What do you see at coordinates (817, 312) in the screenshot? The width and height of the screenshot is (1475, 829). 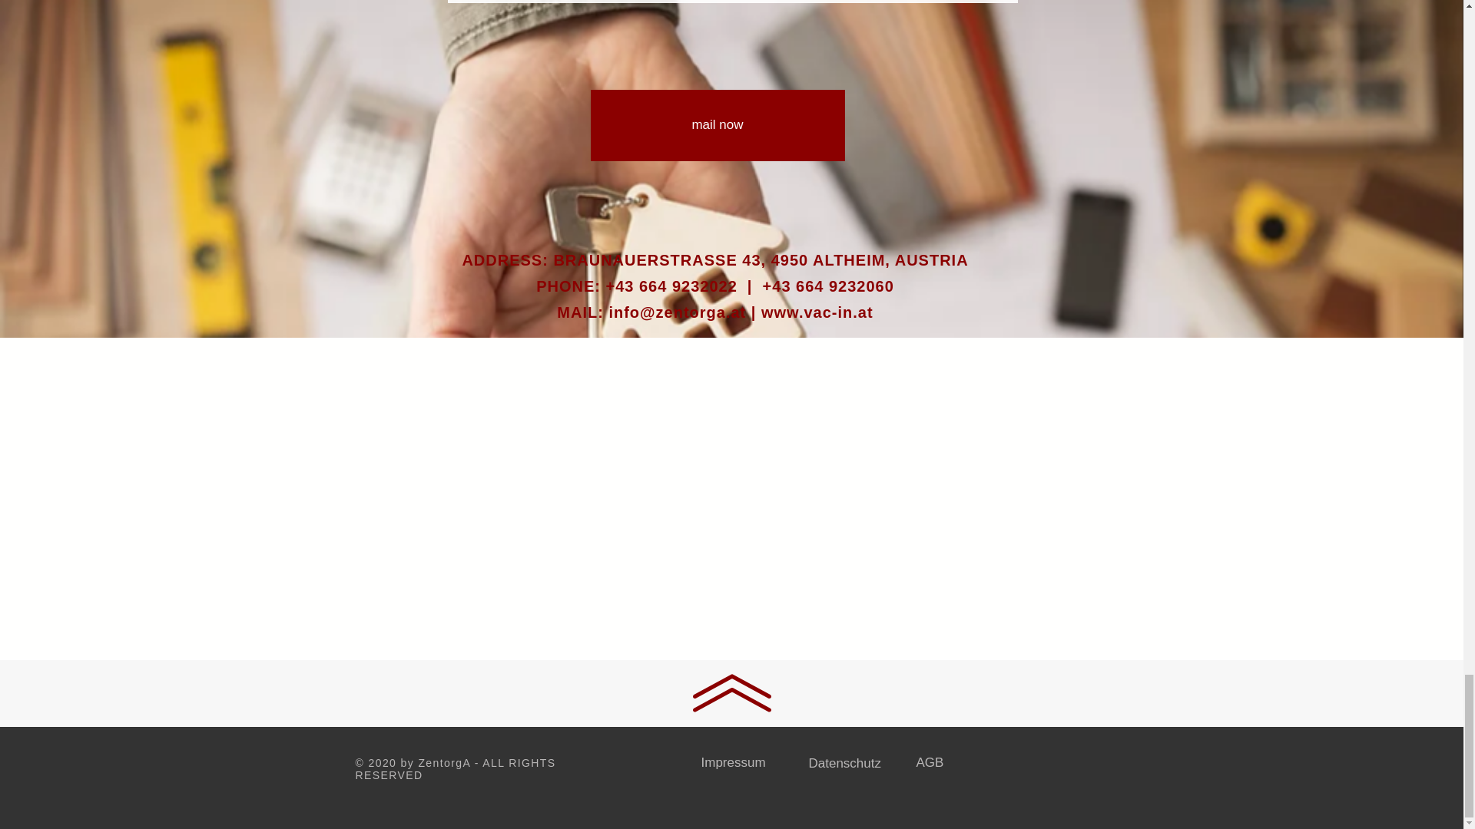 I see `www.vac-in.at` at bounding box center [817, 312].